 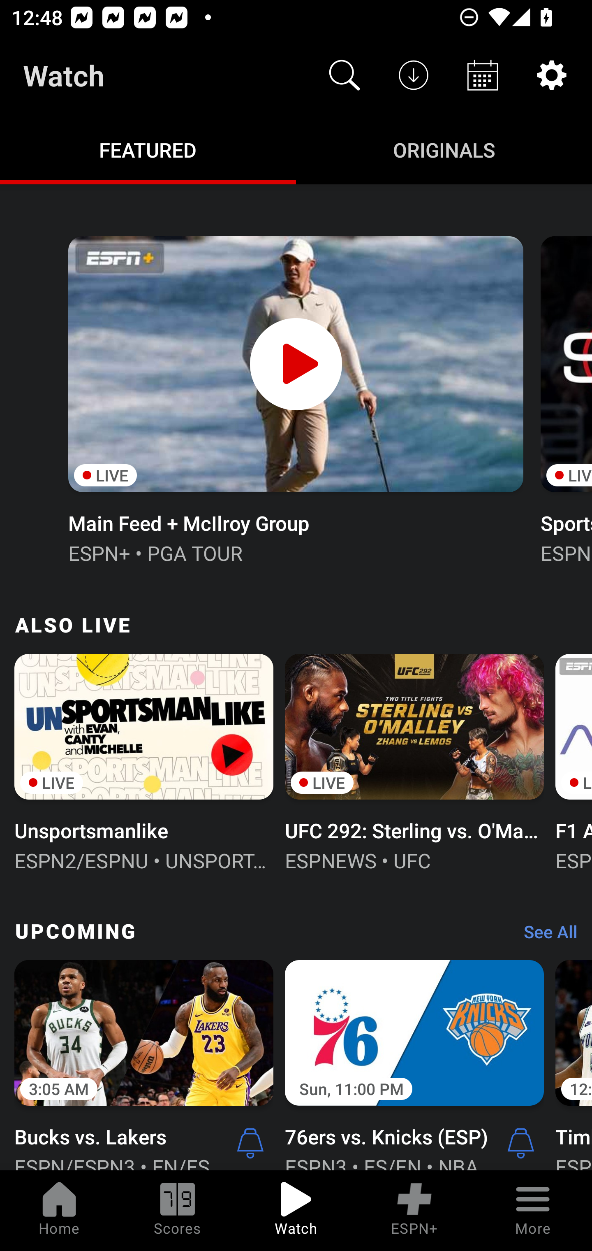 I want to click on Originals ORIGINALS, so click(x=444, y=149).